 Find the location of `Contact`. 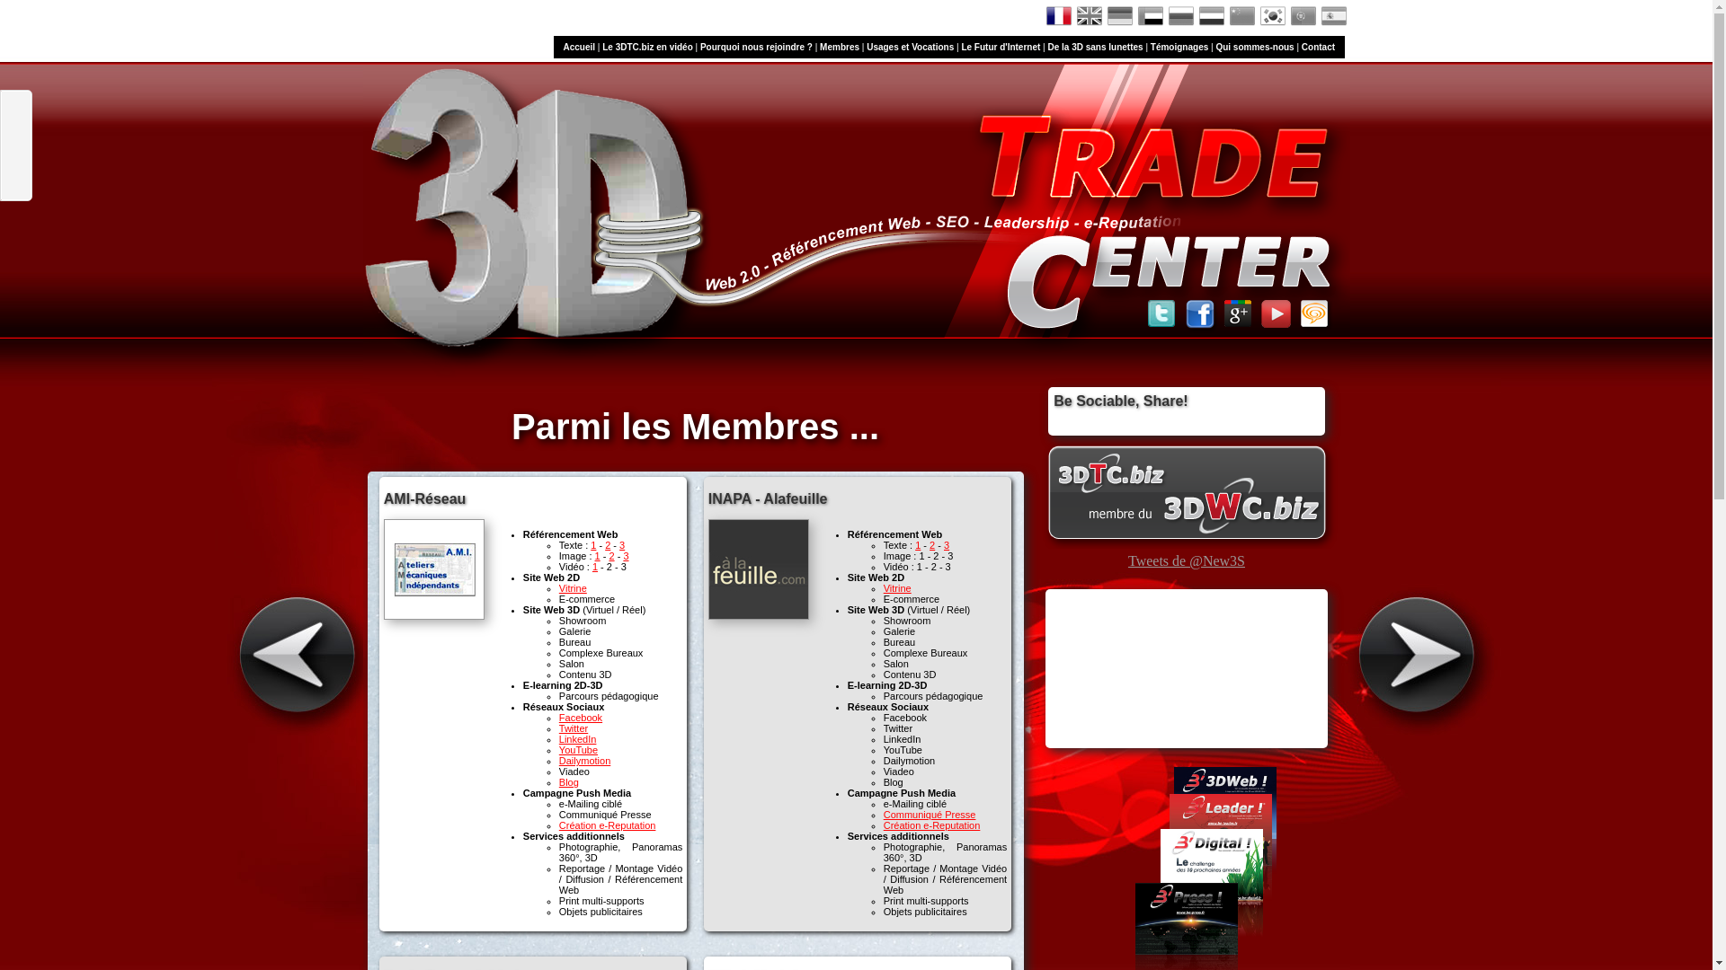

Contact is located at coordinates (1318, 47).